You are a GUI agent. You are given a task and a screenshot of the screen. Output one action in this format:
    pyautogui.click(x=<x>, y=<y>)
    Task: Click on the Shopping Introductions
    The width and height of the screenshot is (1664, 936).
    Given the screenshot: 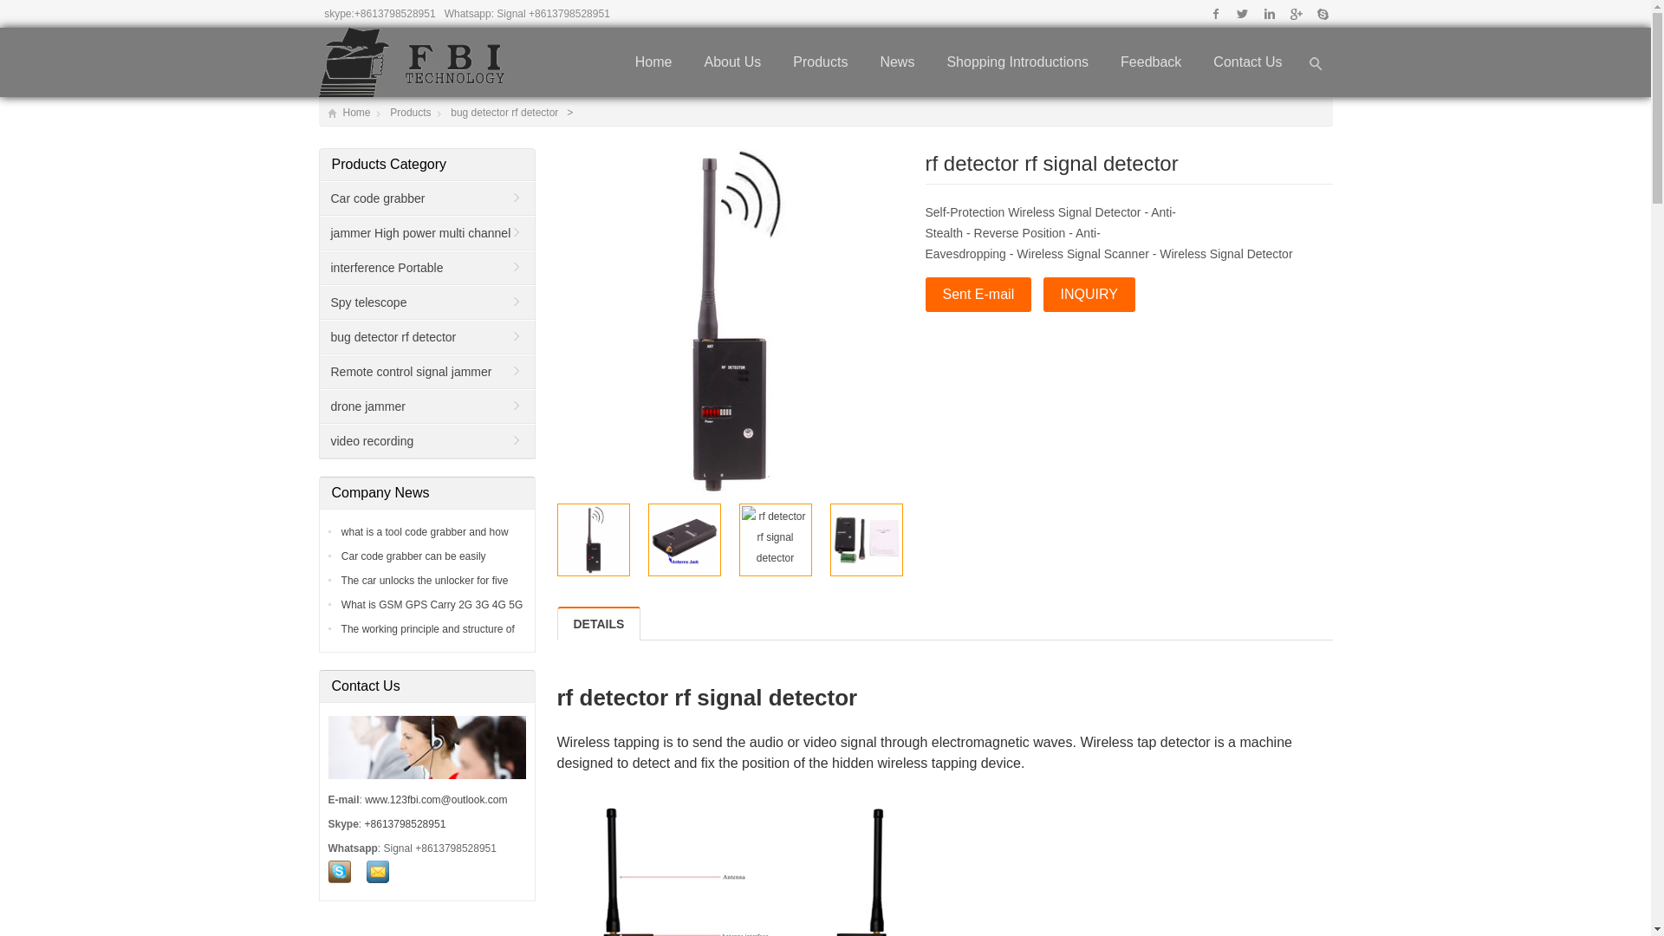 What is the action you would take?
    pyautogui.click(x=1017, y=62)
    